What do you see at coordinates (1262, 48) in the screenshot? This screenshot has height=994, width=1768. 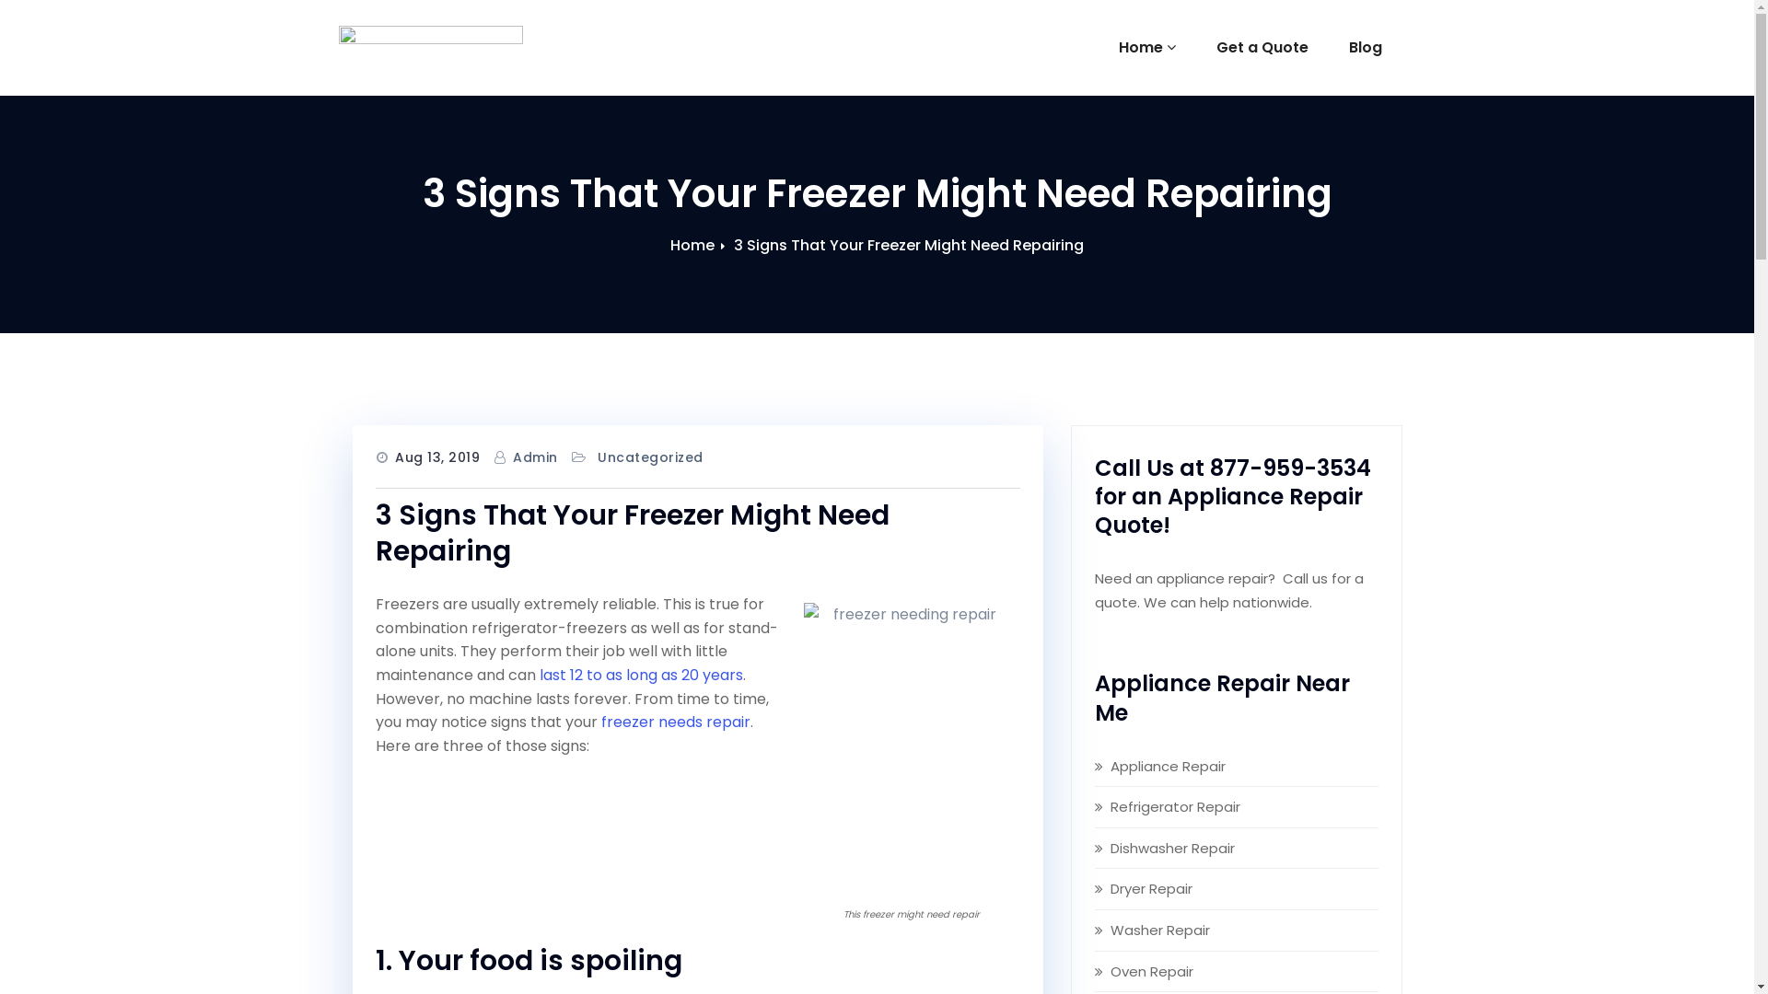 I see `Get a Quote` at bounding box center [1262, 48].